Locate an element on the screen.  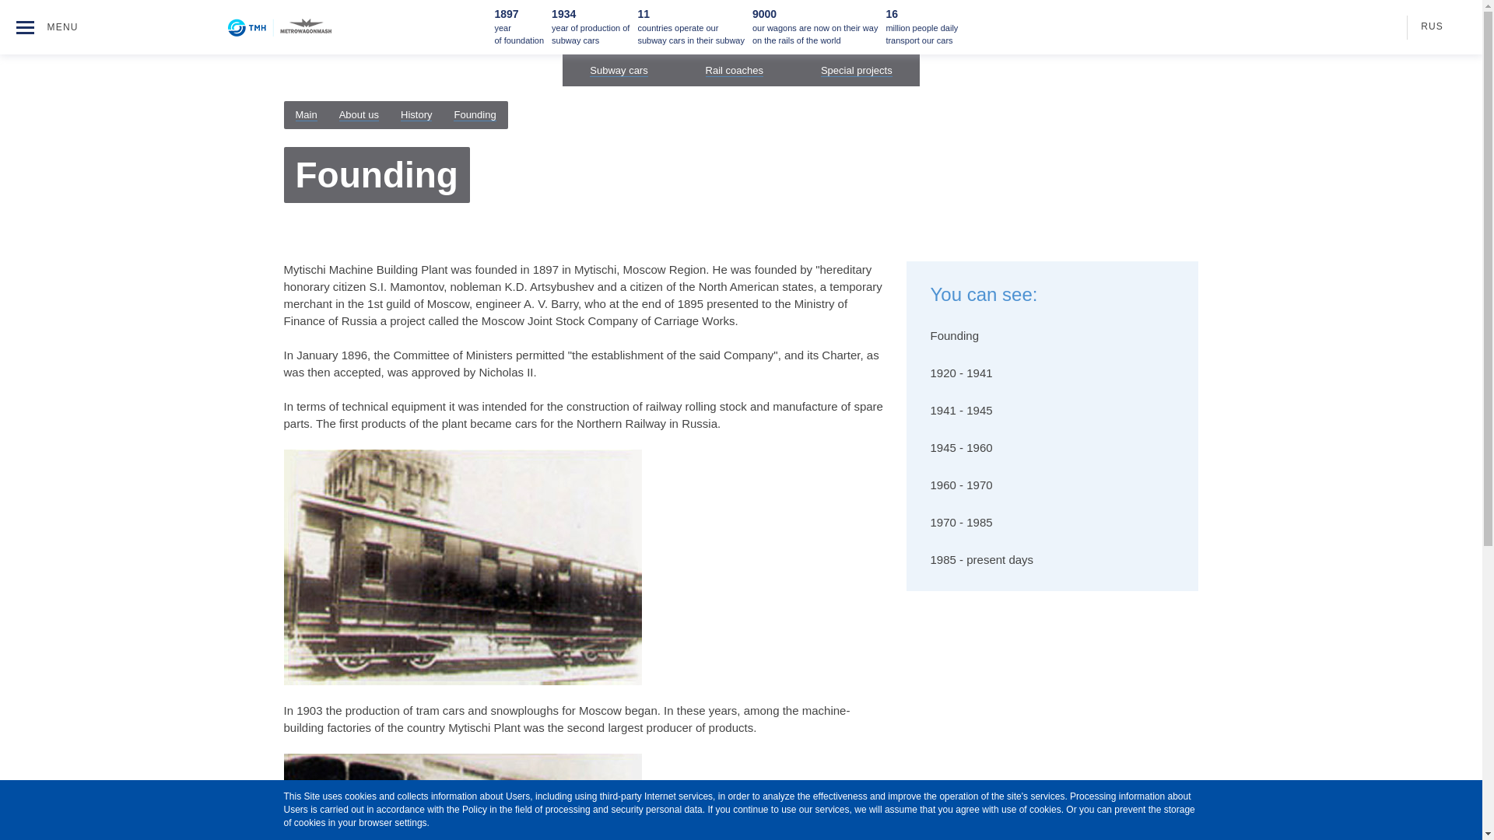
1920 - 1941 is located at coordinates (1052, 373).